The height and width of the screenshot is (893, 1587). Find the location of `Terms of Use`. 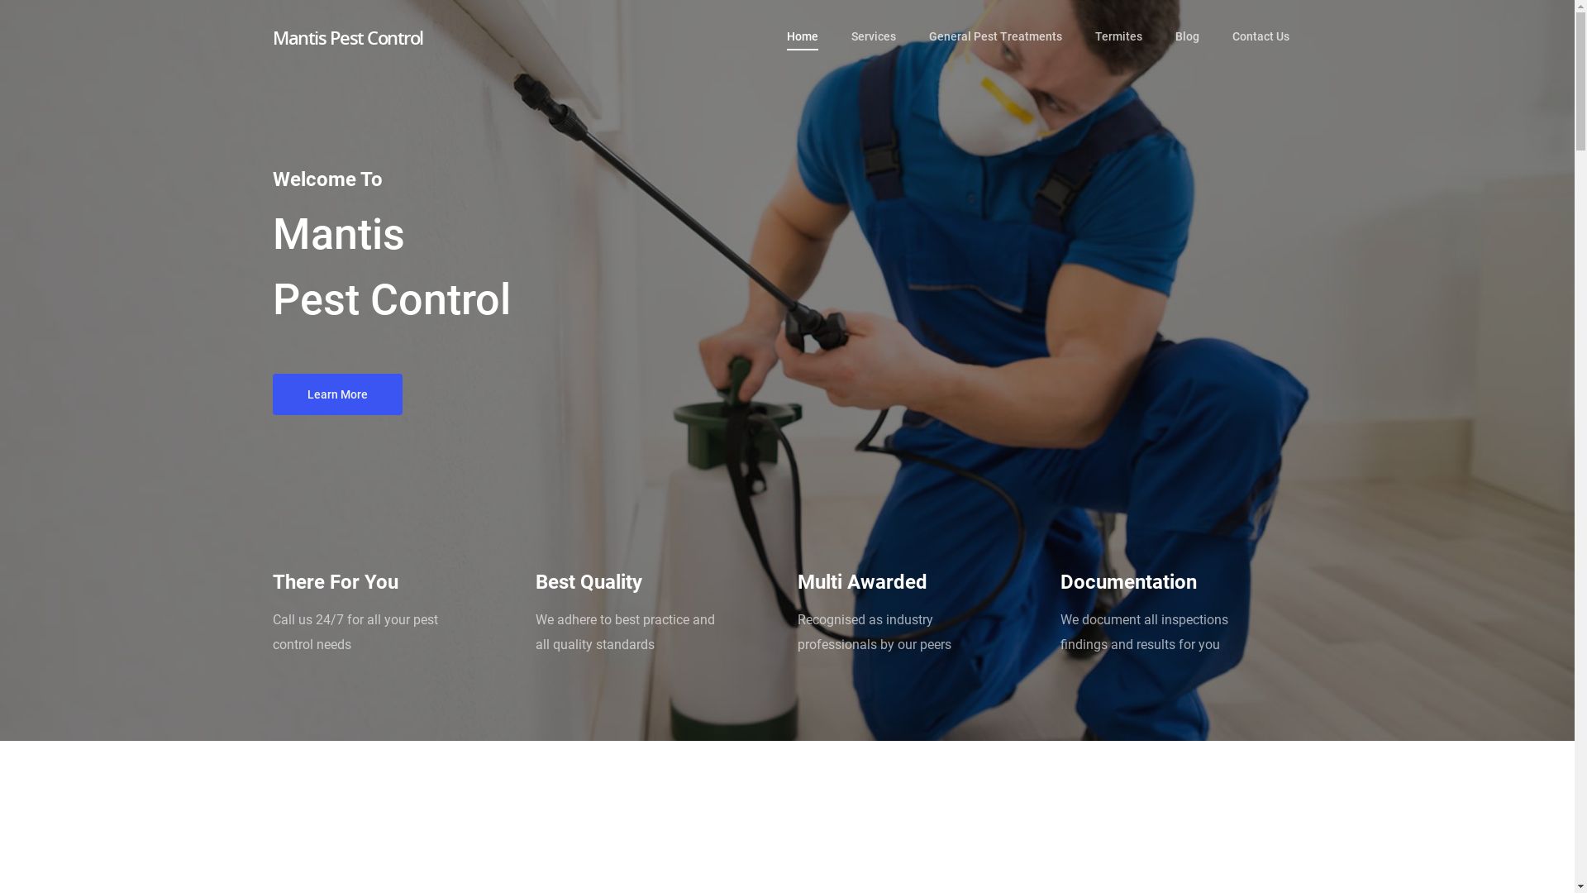

Terms of Use is located at coordinates (302, 831).